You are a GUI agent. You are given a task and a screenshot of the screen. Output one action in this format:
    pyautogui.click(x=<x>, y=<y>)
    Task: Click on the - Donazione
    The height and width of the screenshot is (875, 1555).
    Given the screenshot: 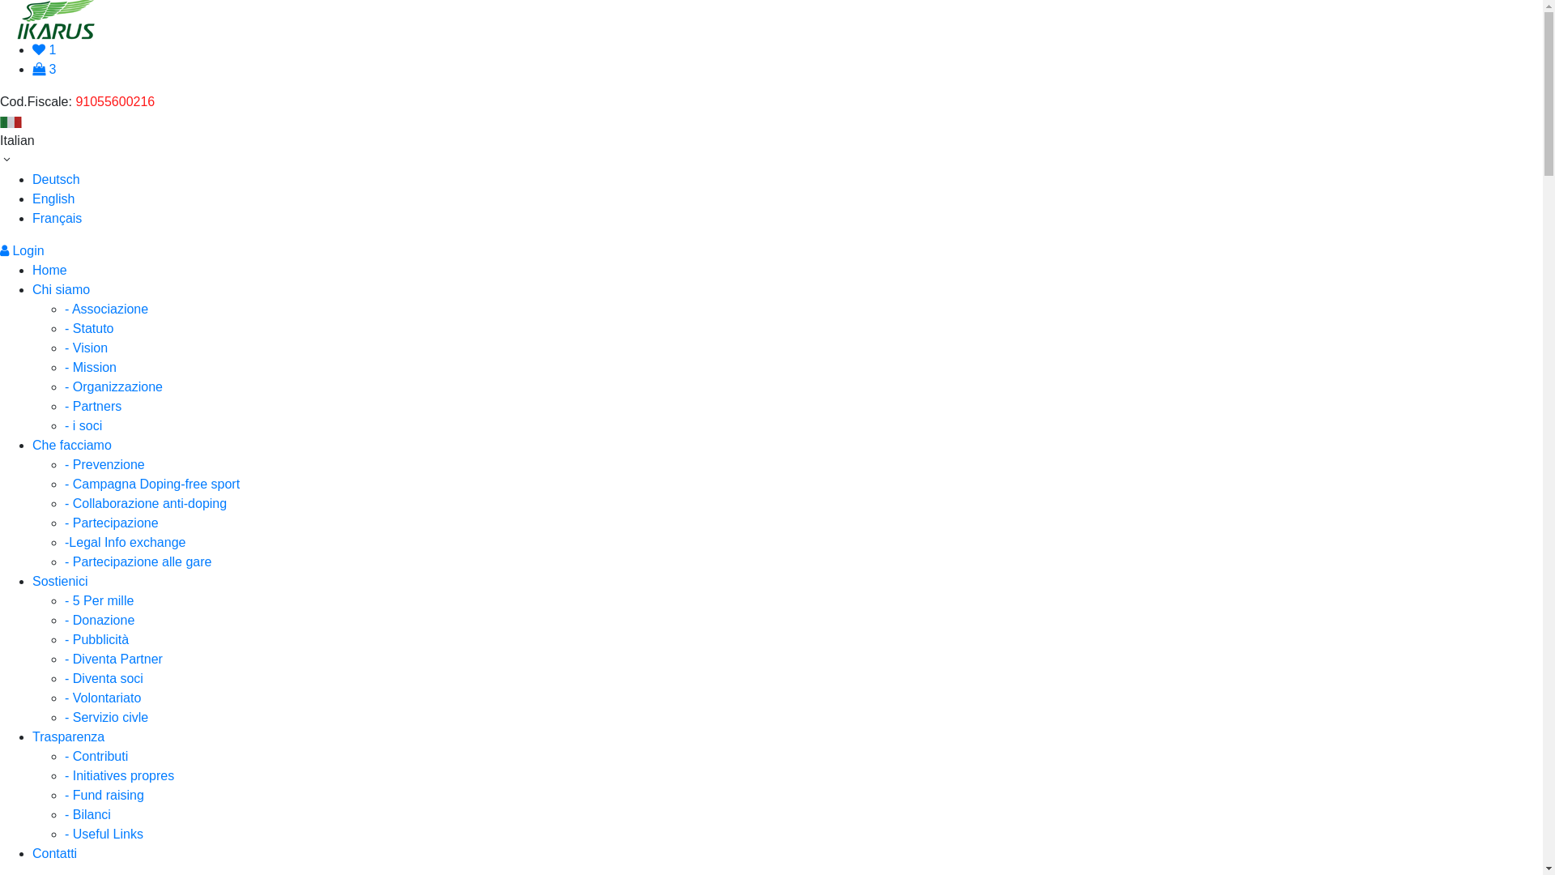 What is the action you would take?
    pyautogui.click(x=100, y=621)
    